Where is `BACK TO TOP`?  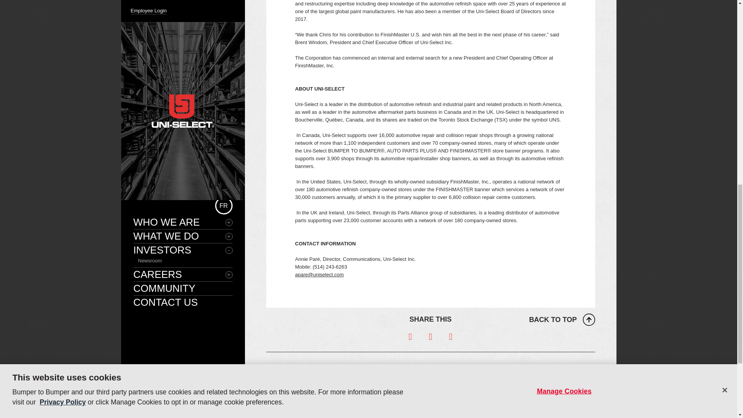 BACK TO TOP is located at coordinates (562, 320).